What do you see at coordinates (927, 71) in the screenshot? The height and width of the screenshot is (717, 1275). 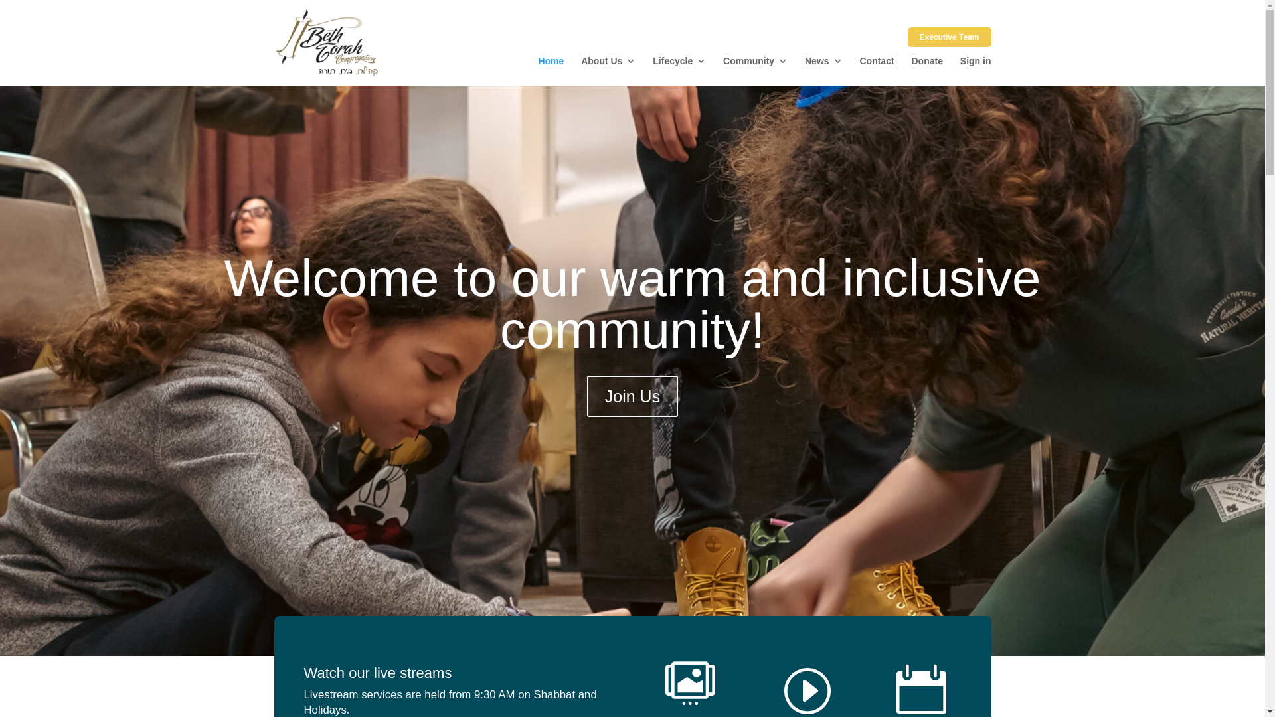 I see `Donate` at bounding box center [927, 71].